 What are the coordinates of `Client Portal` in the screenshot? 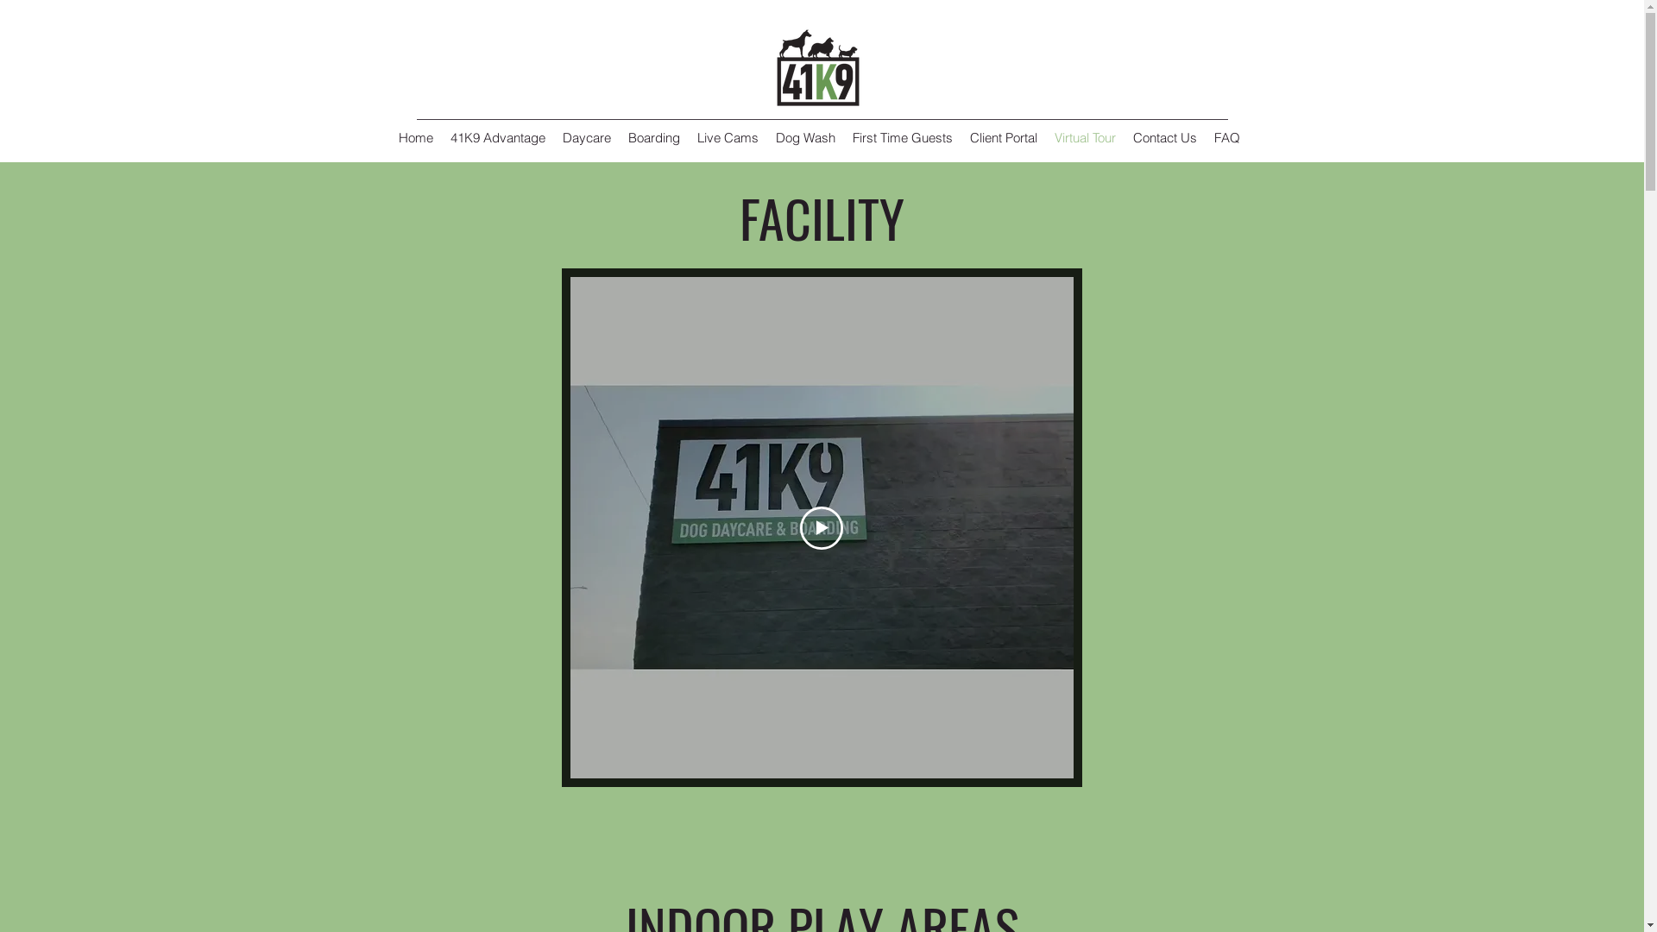 It's located at (1004, 138).